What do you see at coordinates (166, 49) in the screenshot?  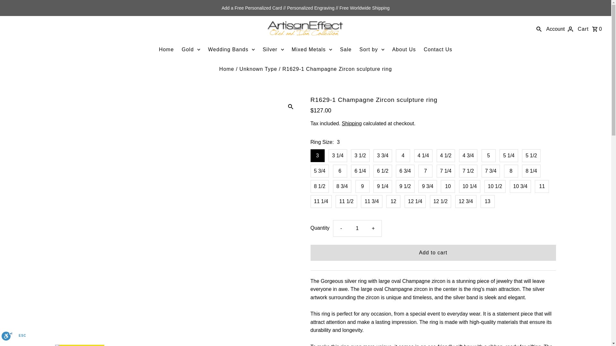 I see `Home` at bounding box center [166, 49].